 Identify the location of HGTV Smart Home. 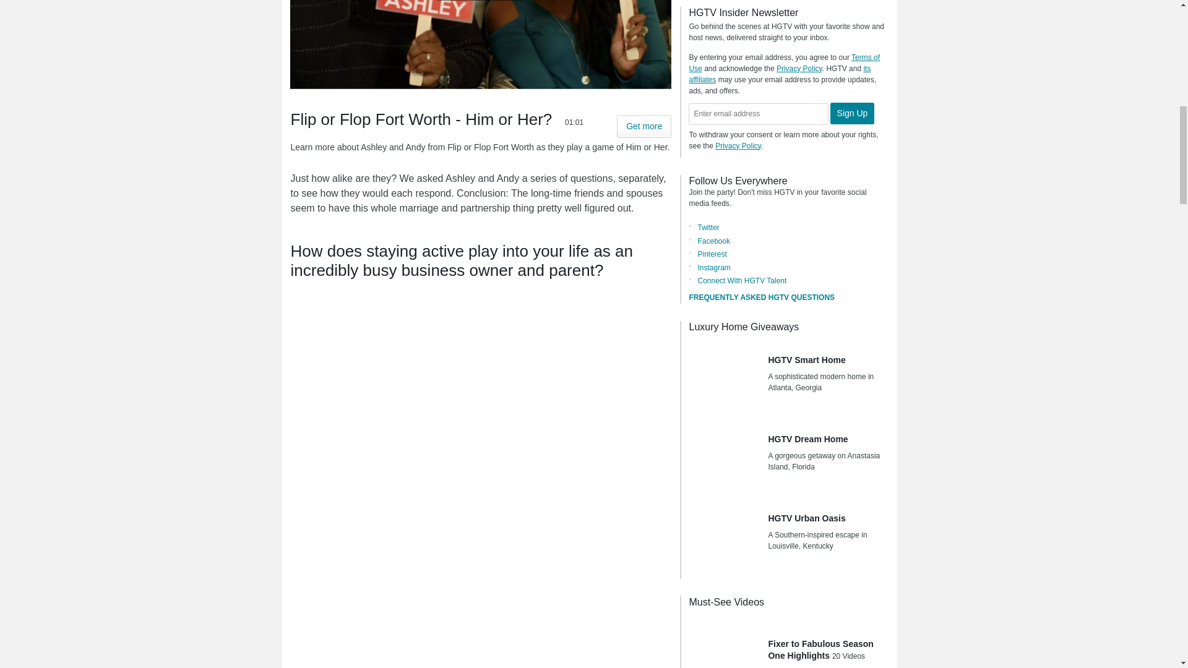
(724, 376).